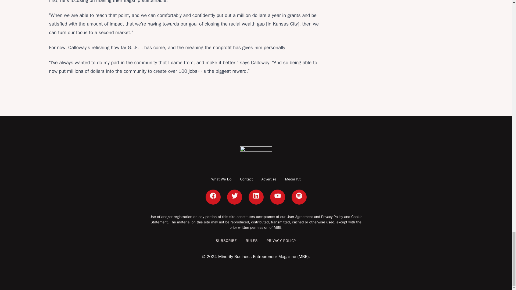 Image resolution: width=516 pixels, height=290 pixels. I want to click on Contact, so click(246, 179).